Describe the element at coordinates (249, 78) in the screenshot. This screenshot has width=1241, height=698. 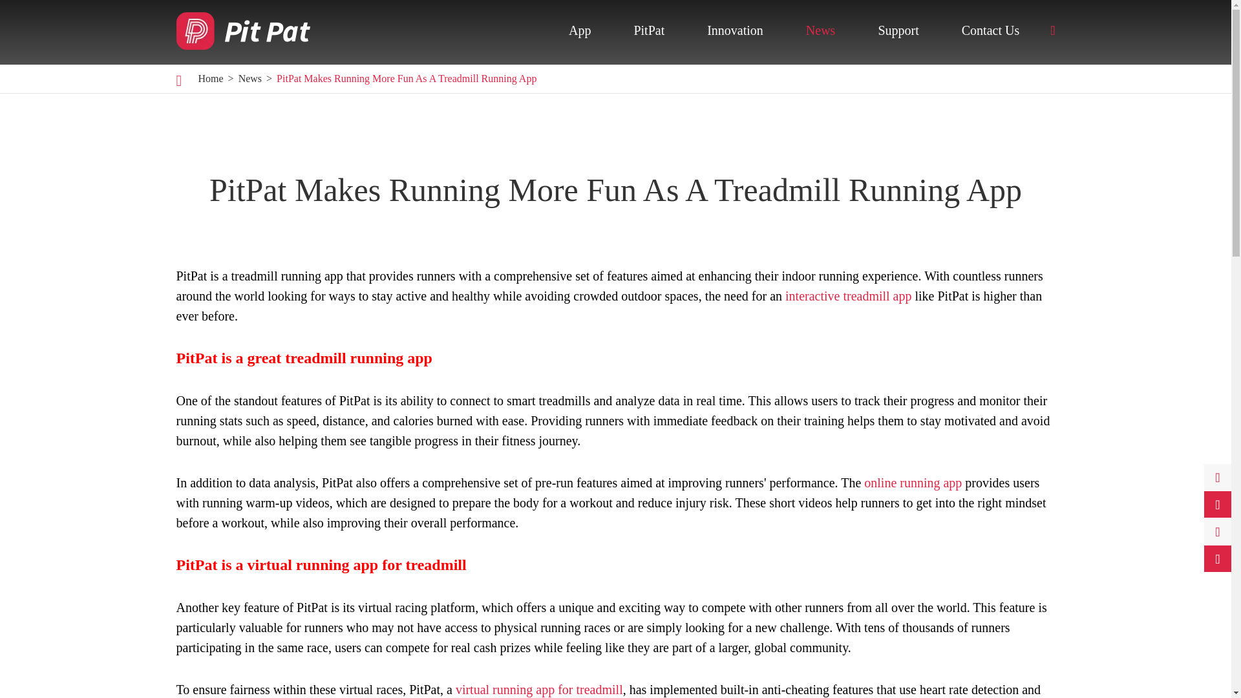
I see `News` at that location.